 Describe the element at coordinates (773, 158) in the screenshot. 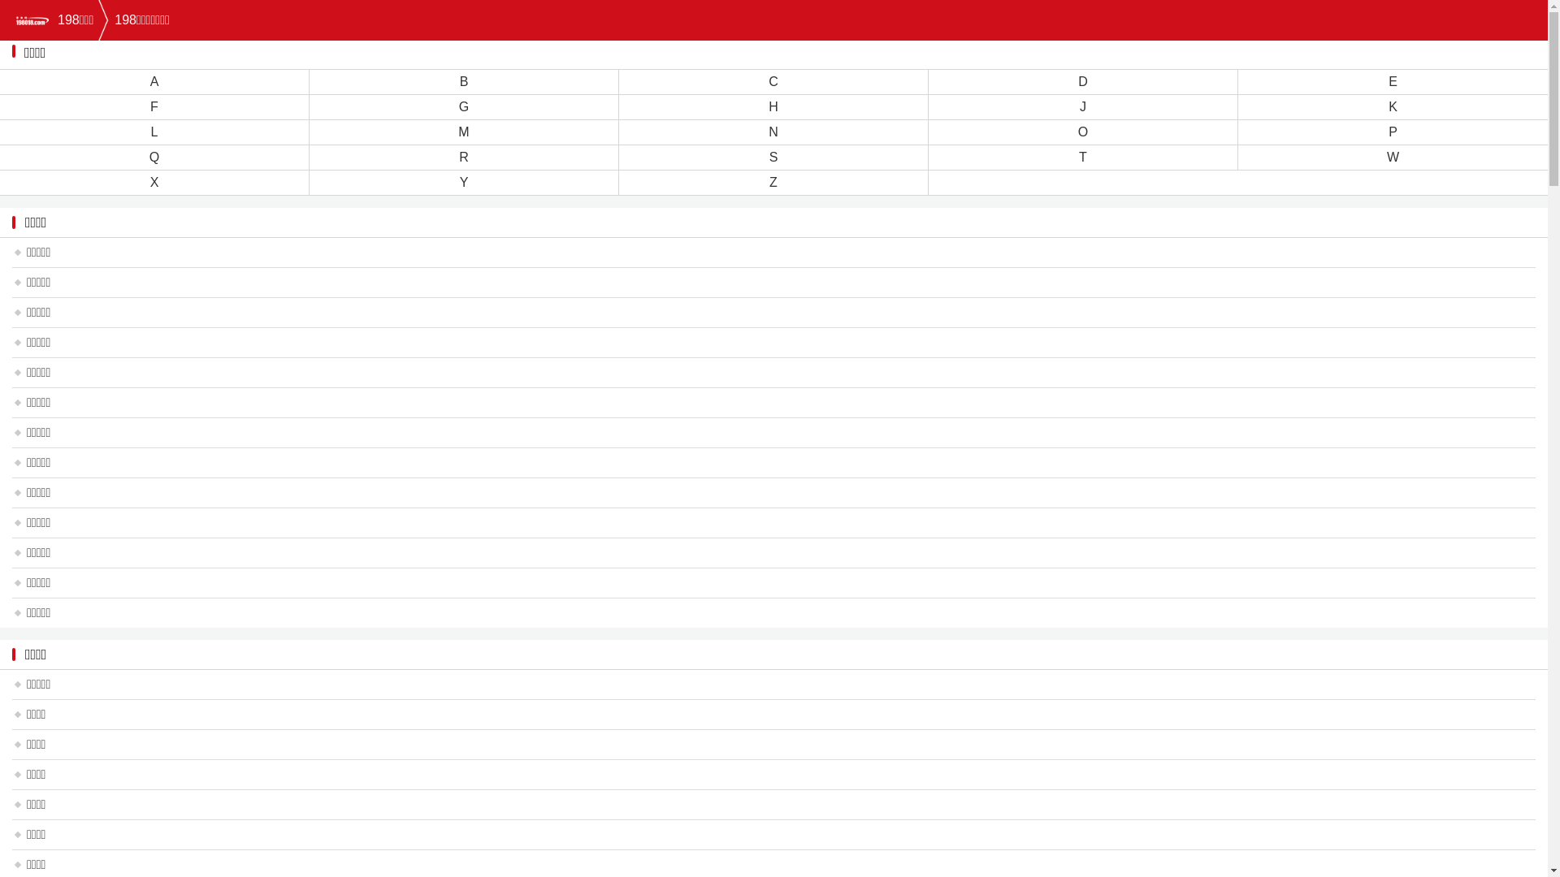

I see `S` at that location.